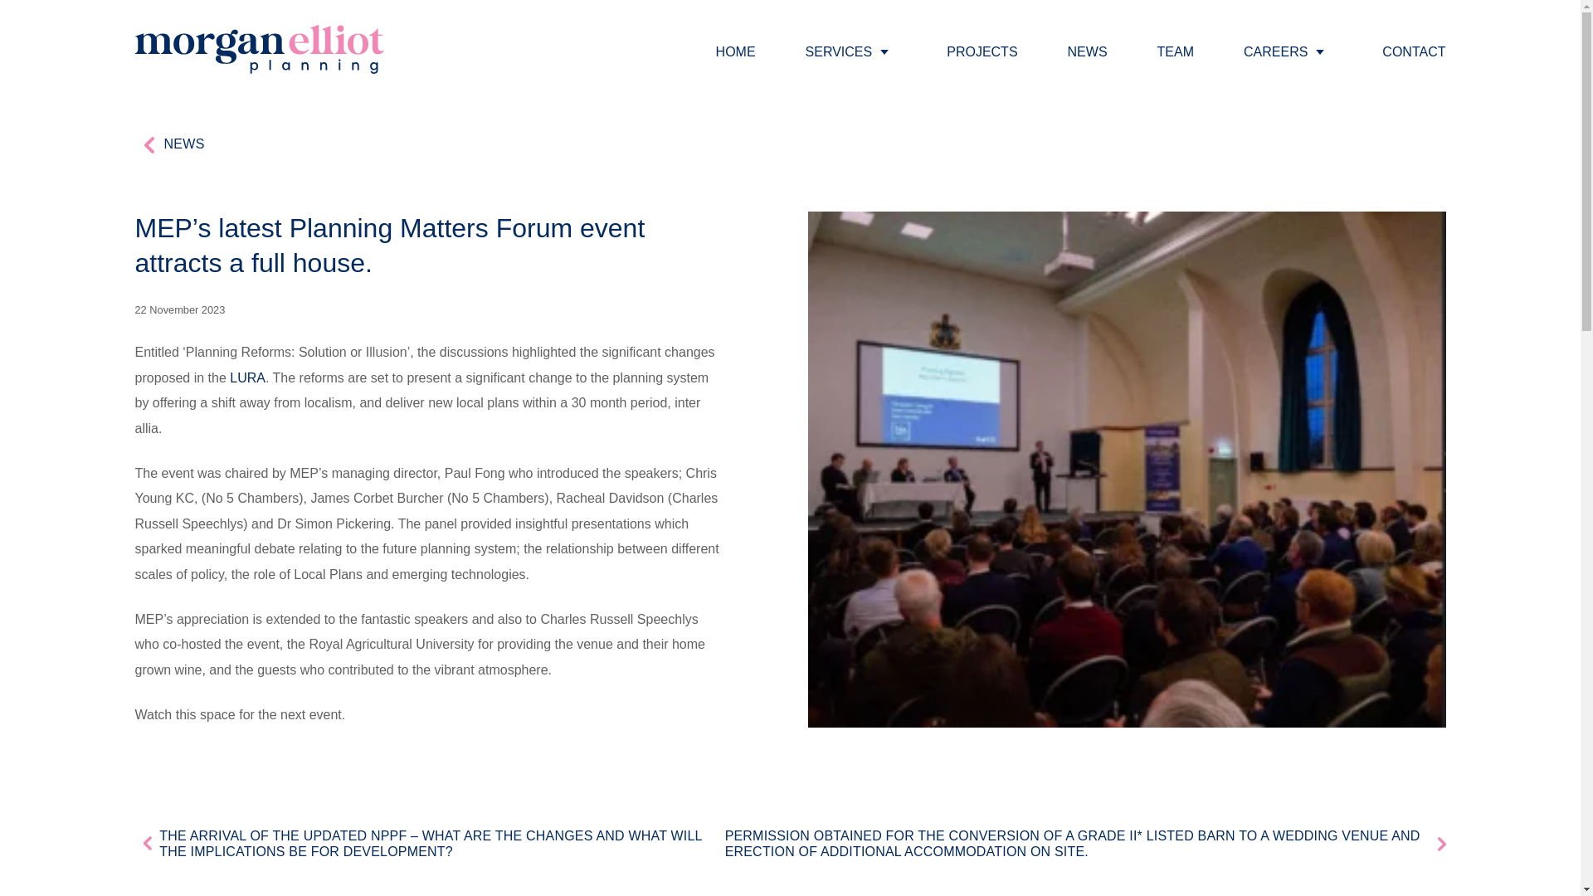  Describe the element at coordinates (168, 144) in the screenshot. I see `NEWS` at that location.